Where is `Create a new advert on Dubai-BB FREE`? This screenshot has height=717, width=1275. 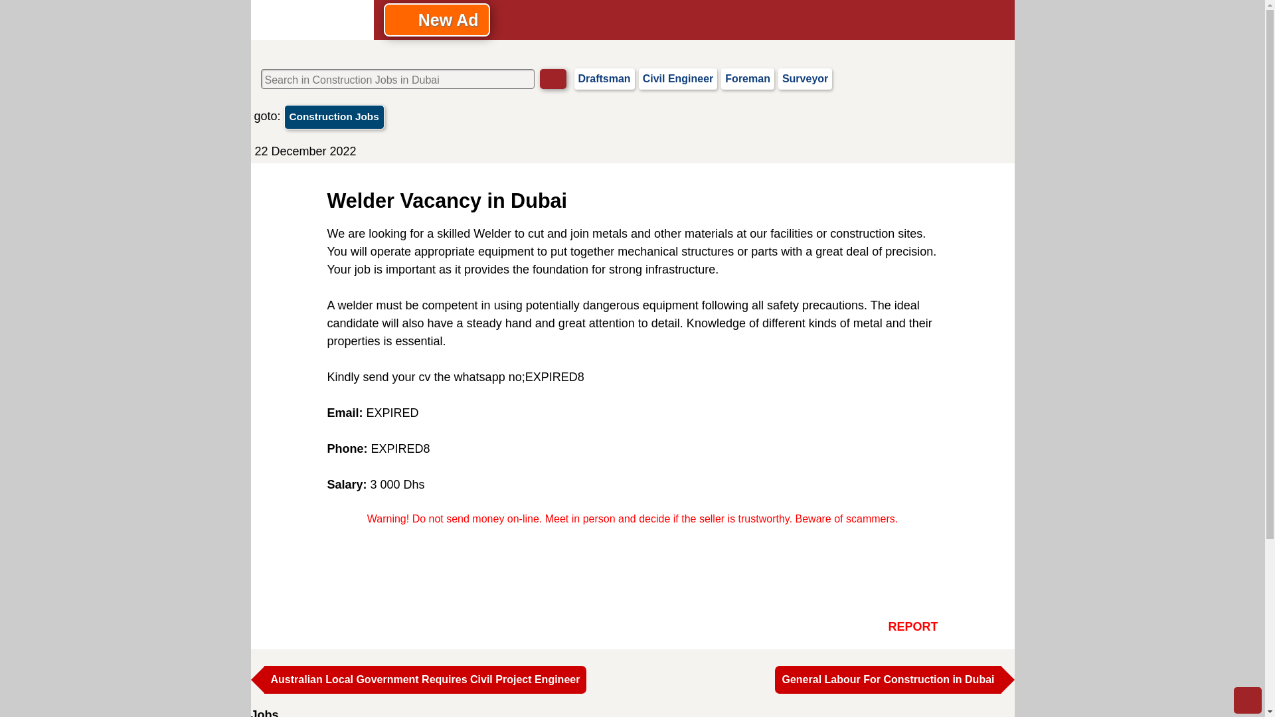
Create a new advert on Dubai-BB FREE is located at coordinates (436, 20).